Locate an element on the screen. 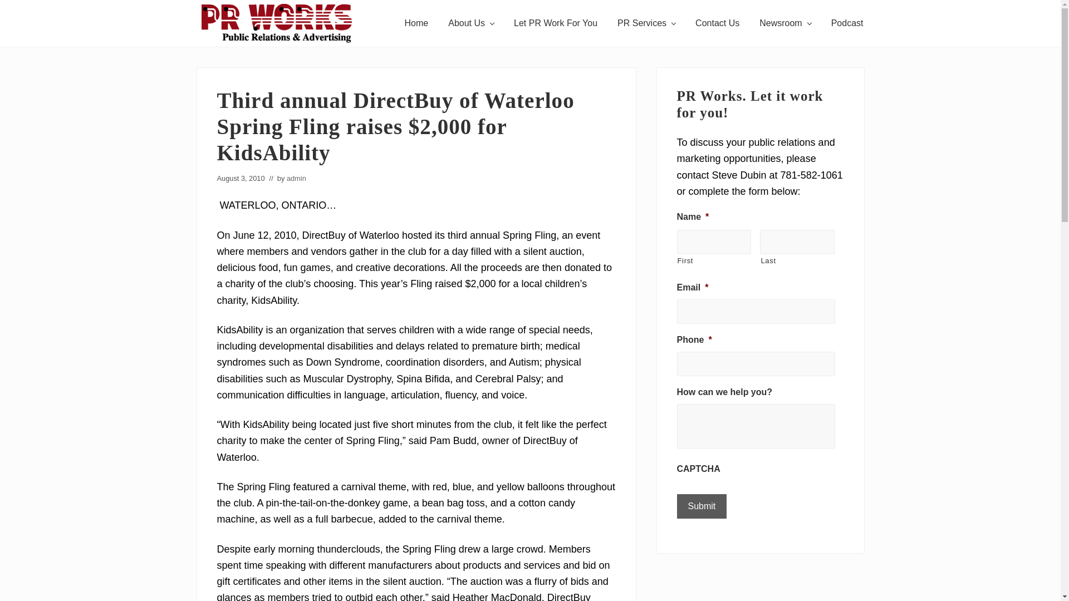 This screenshot has width=1069, height=601. Newsroom is located at coordinates (785, 23).